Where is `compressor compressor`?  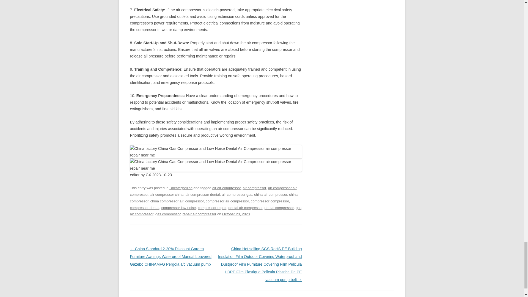
compressor compressor is located at coordinates (270, 201).